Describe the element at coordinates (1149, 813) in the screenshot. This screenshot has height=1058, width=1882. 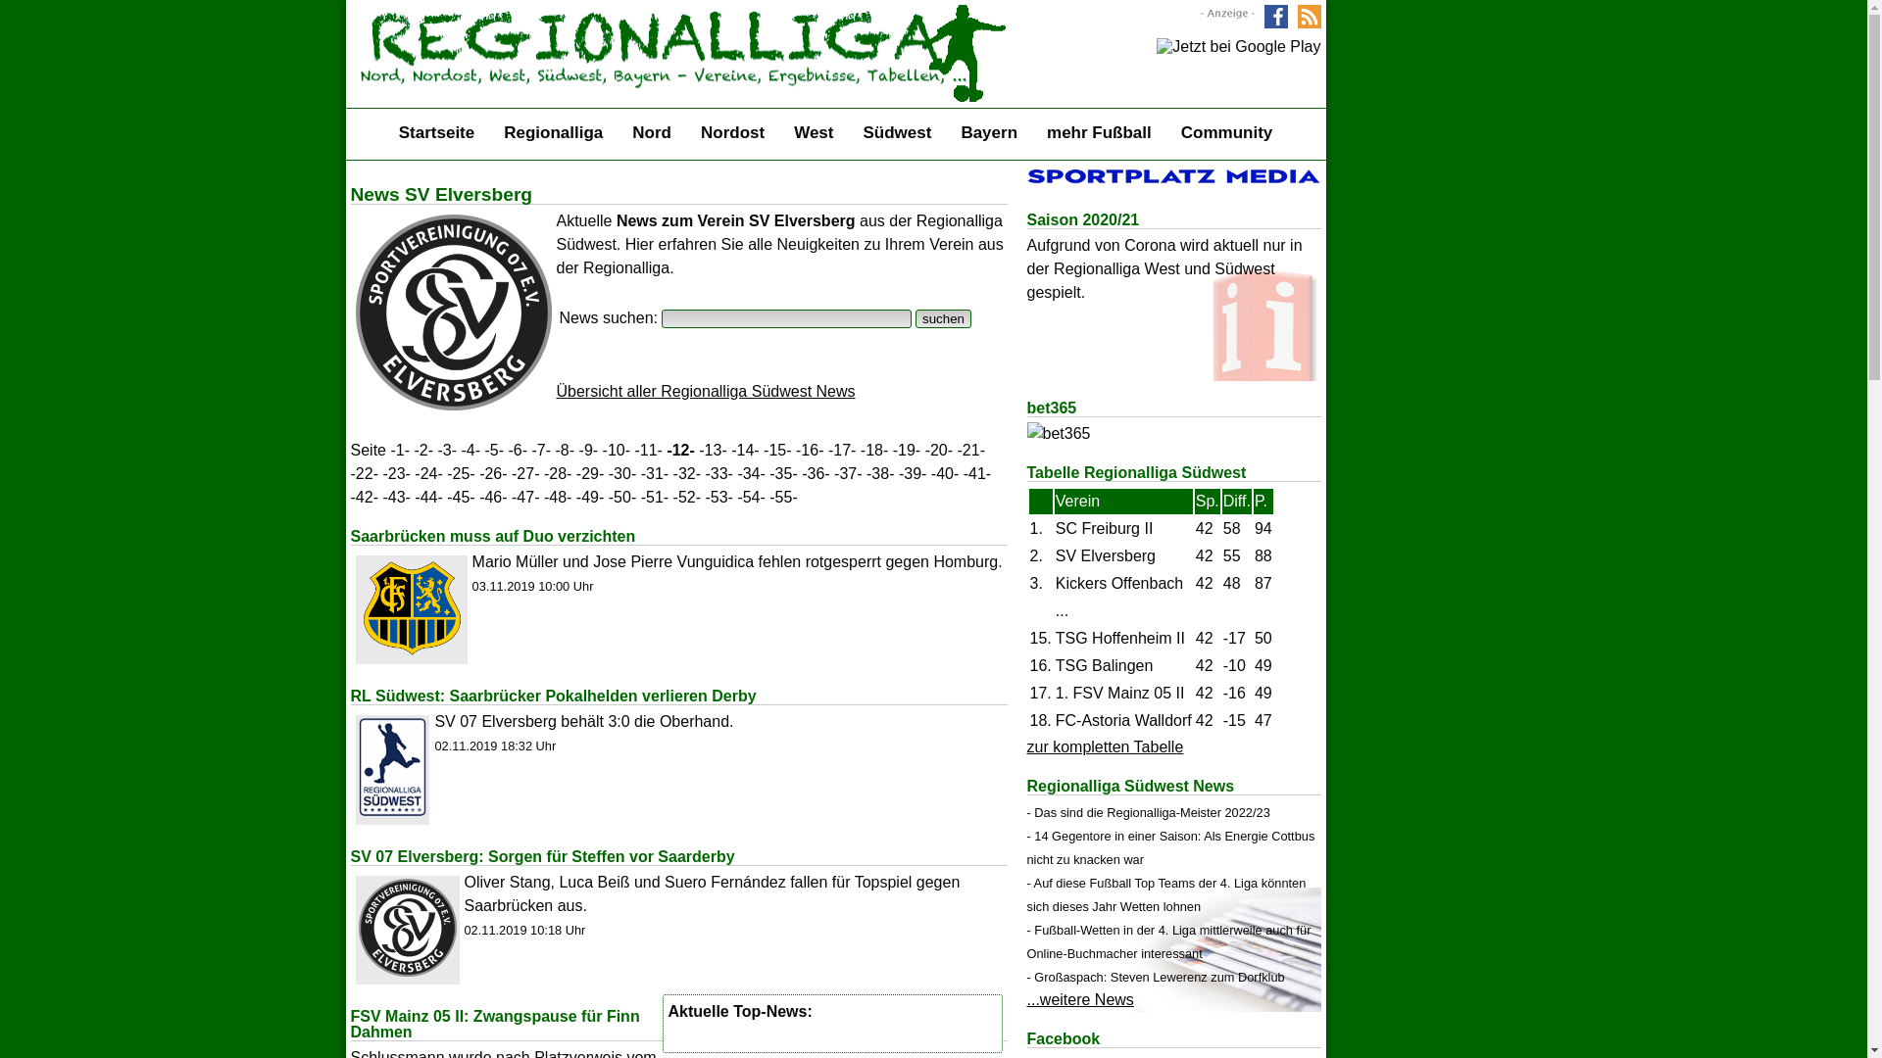
I see `- Das sind die Regionalliga-Meister 2022/23` at that location.